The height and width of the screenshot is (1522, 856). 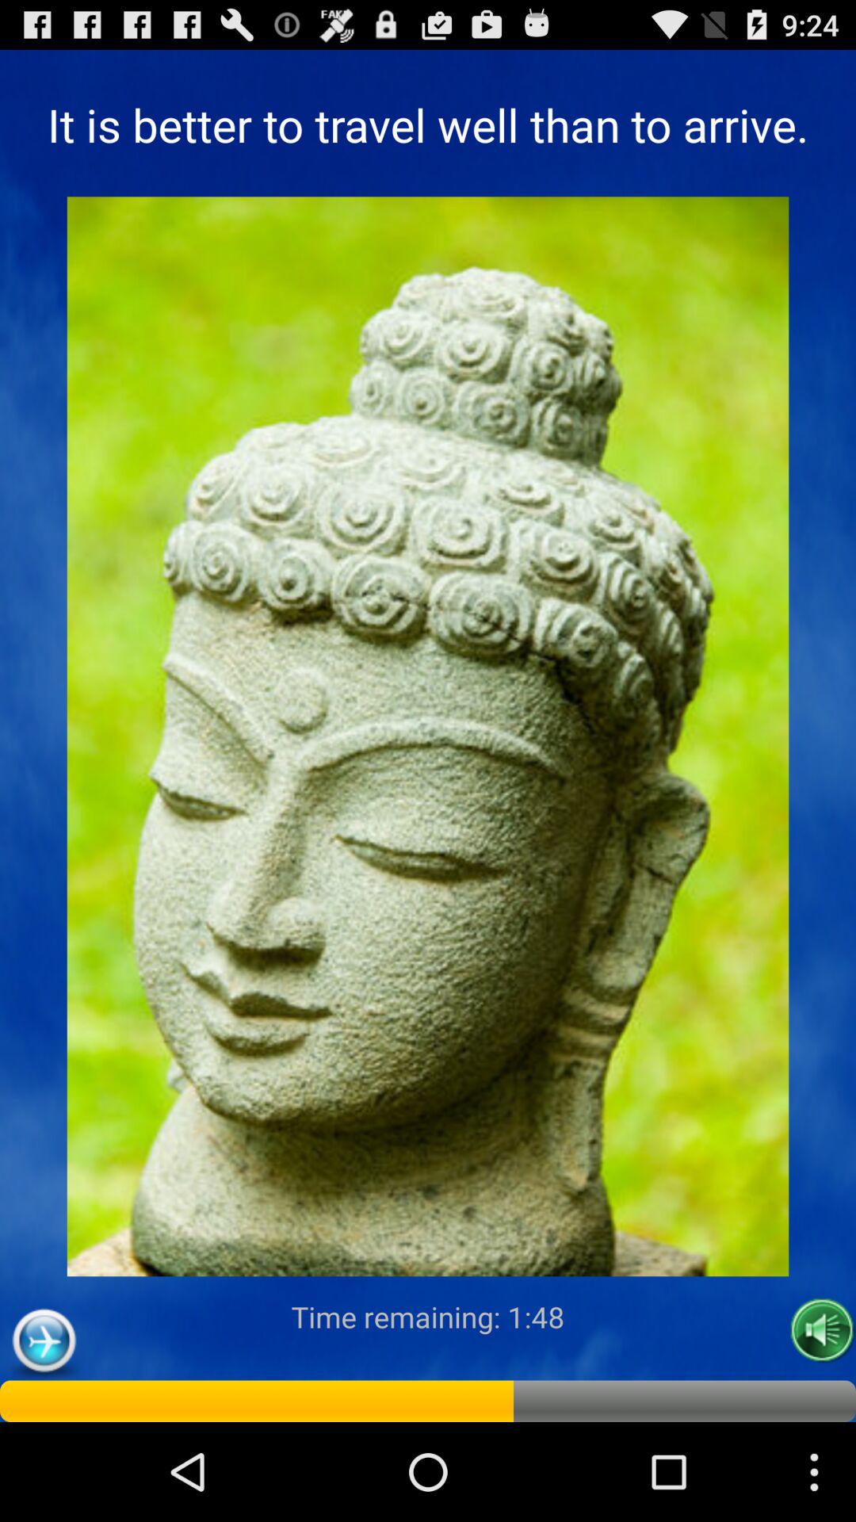 I want to click on turn on icon at the bottom right corner, so click(x=823, y=1330).